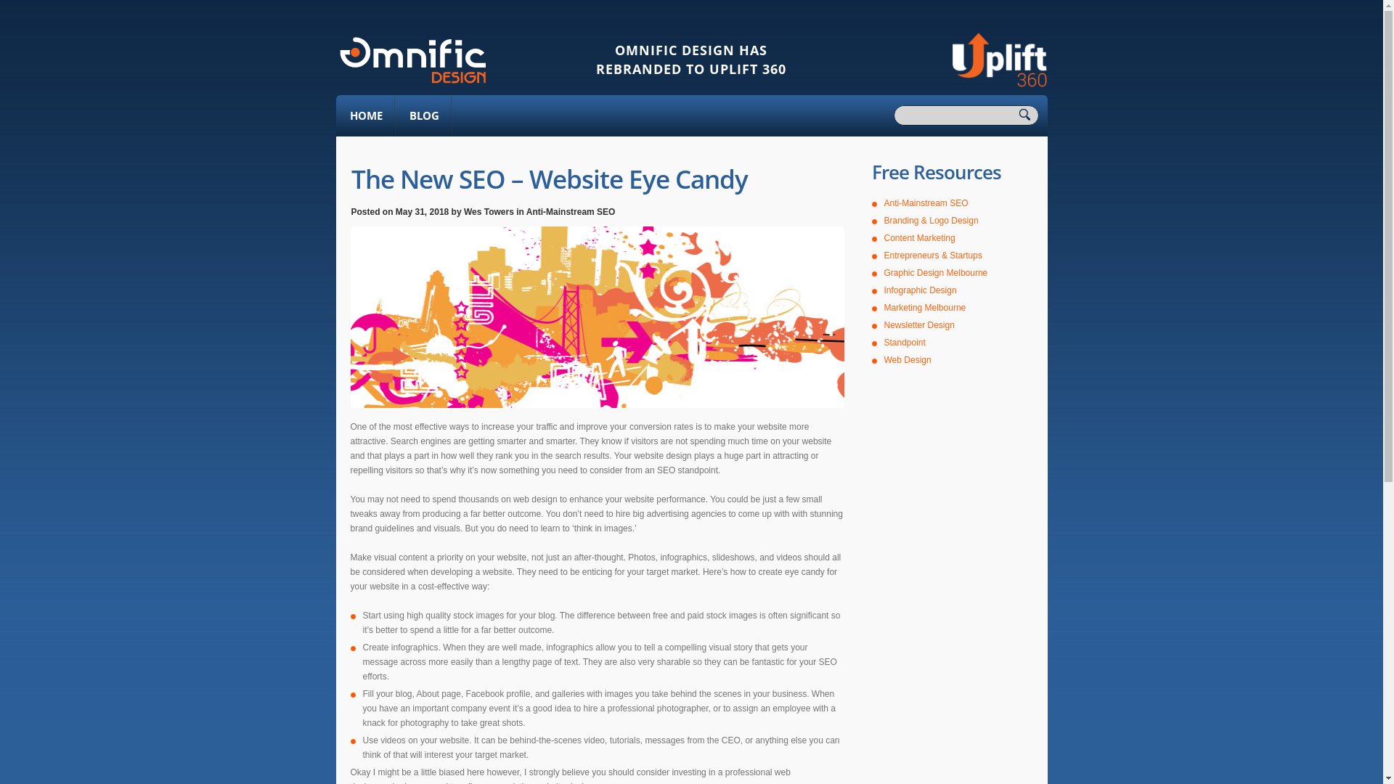 The image size is (1394, 784). Describe the element at coordinates (908, 360) in the screenshot. I see `Web Design` at that location.